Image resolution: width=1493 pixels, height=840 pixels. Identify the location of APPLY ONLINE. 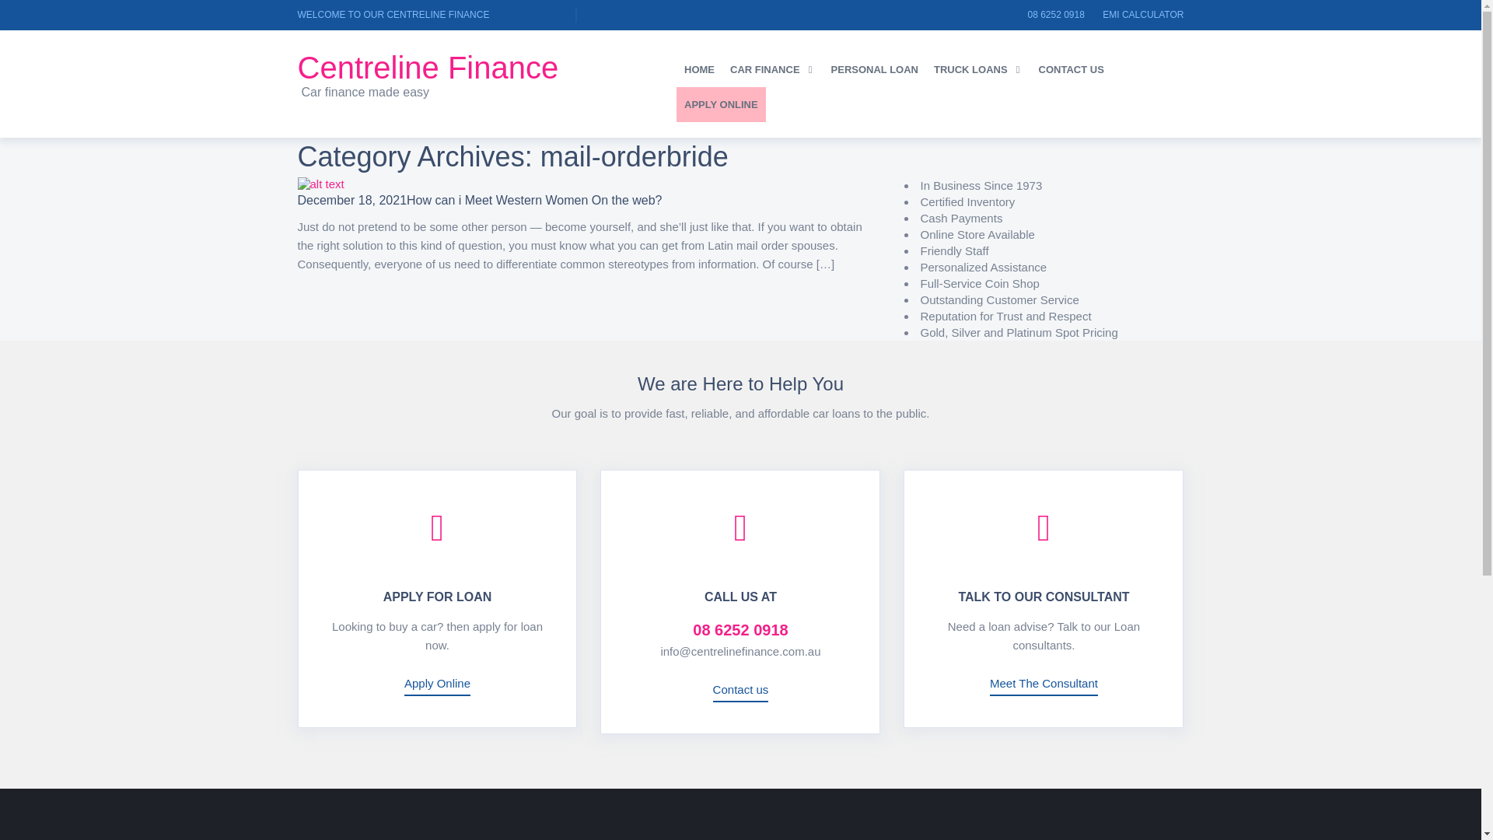
(720, 104).